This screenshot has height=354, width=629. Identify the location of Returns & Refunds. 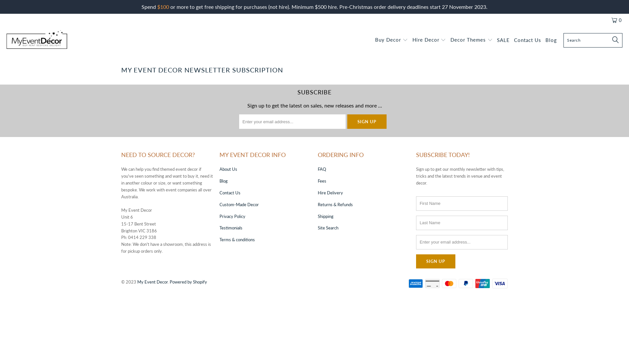
(335, 205).